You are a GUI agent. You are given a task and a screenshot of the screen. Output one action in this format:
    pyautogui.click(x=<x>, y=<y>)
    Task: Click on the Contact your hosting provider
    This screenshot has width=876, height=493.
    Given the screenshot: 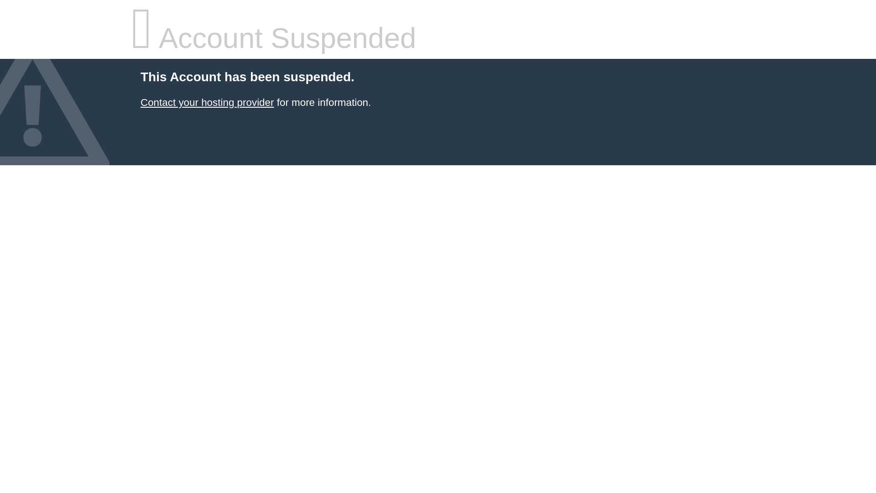 What is the action you would take?
    pyautogui.click(x=207, y=102)
    